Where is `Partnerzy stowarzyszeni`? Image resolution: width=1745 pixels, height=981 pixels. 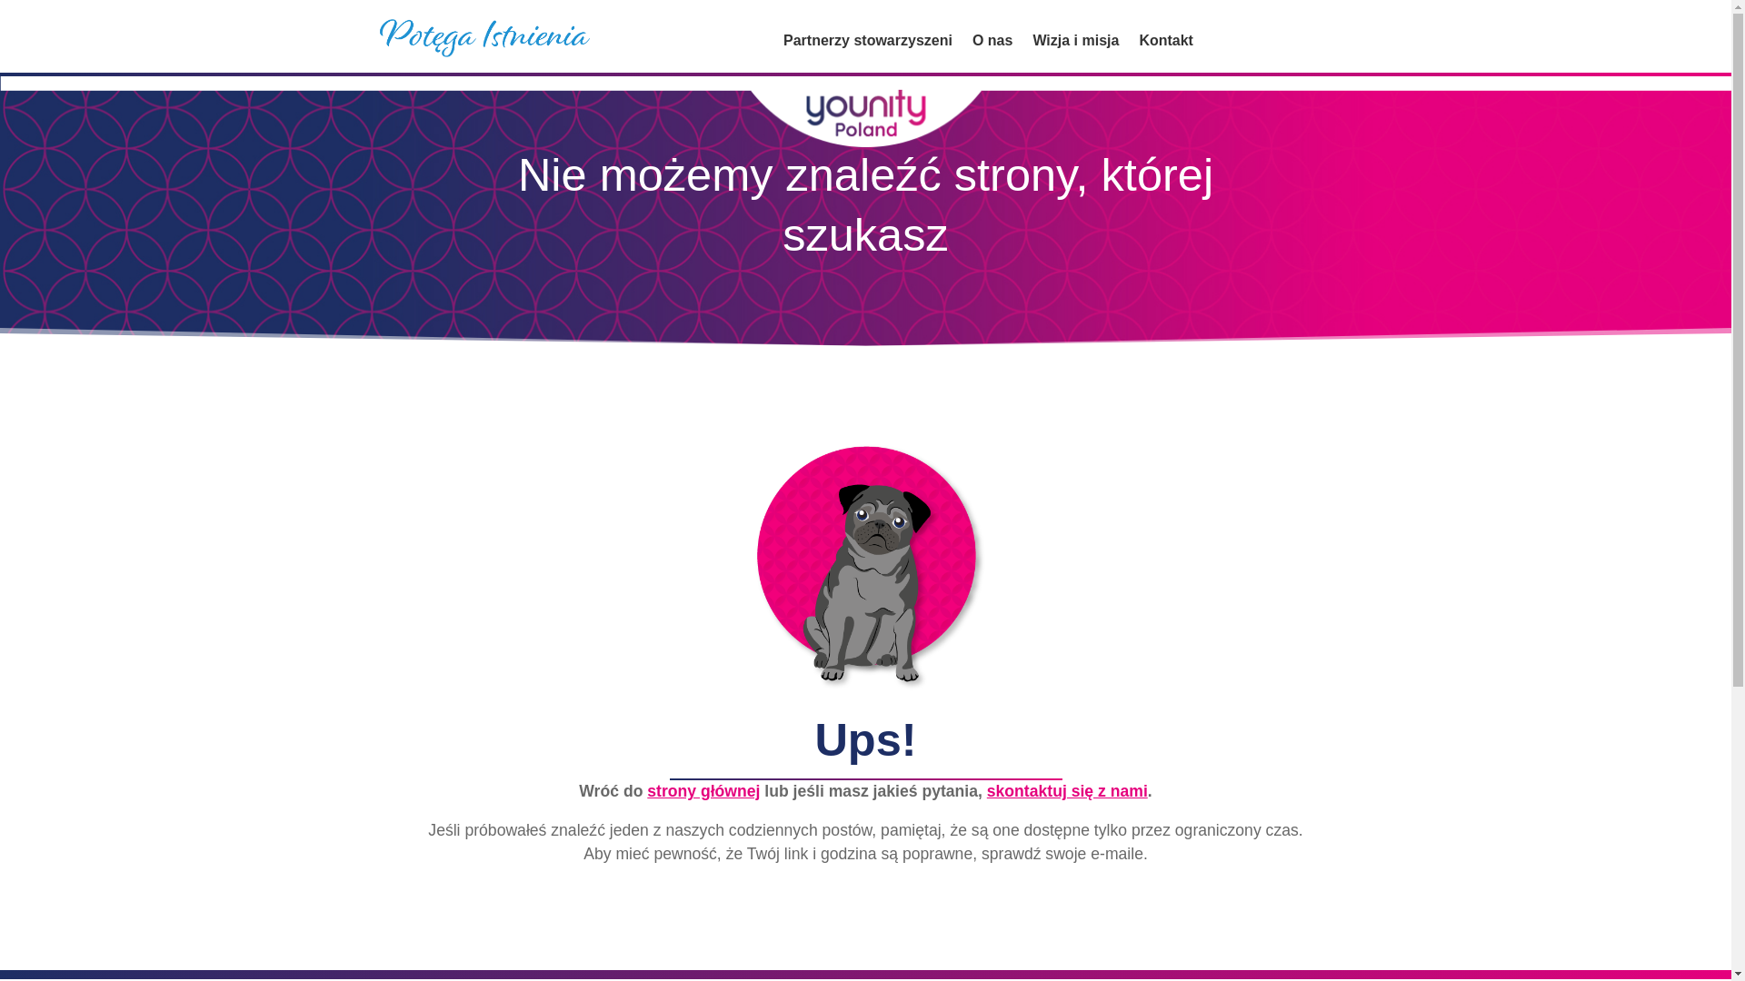
Partnerzy stowarzyszeni is located at coordinates (868, 44).